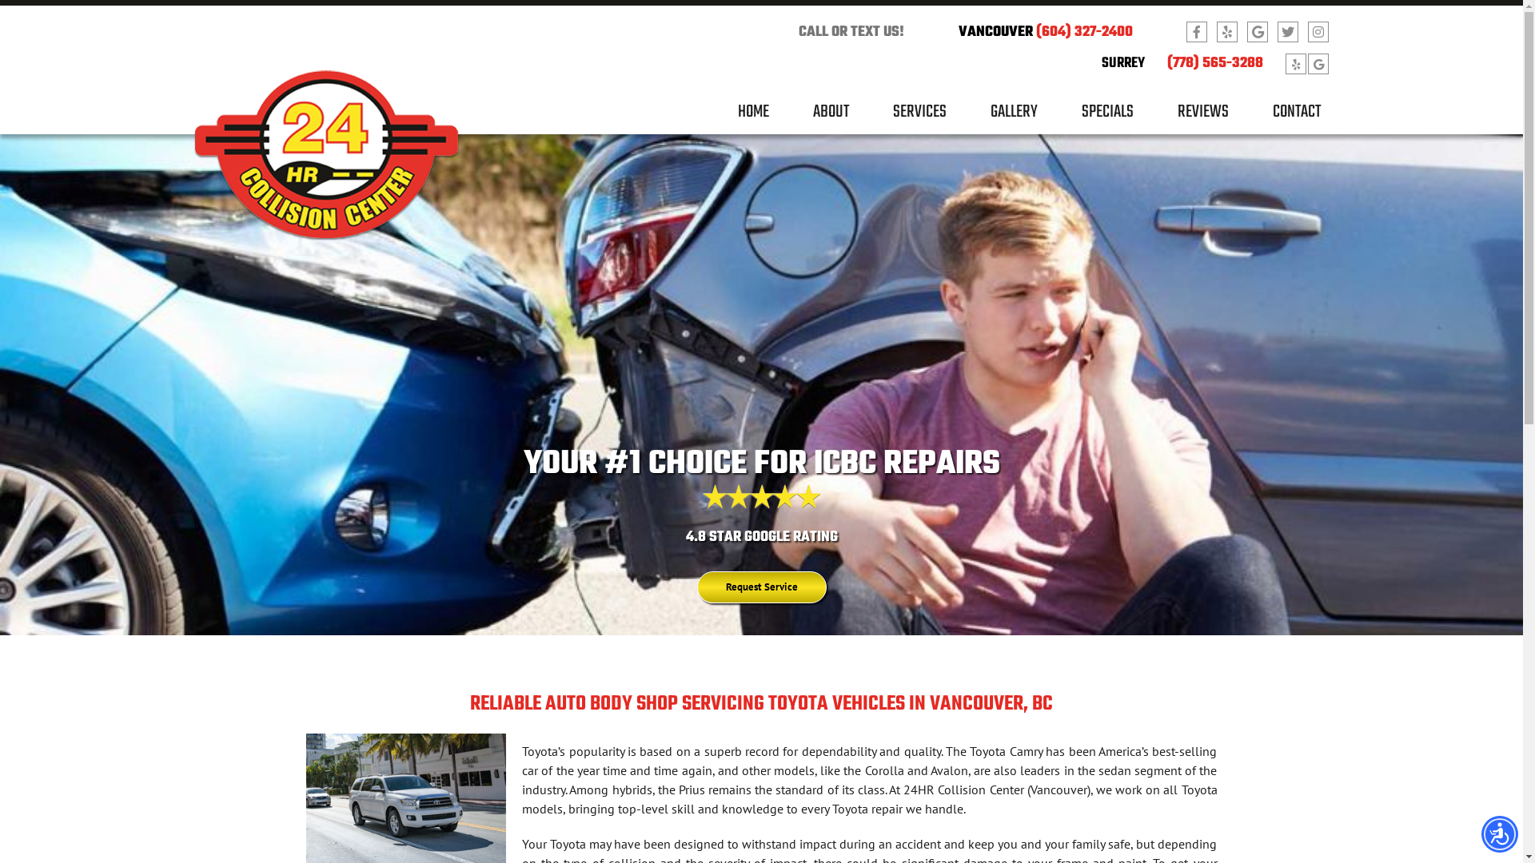  Describe the element at coordinates (919, 118) in the screenshot. I see `SERVICES` at that location.